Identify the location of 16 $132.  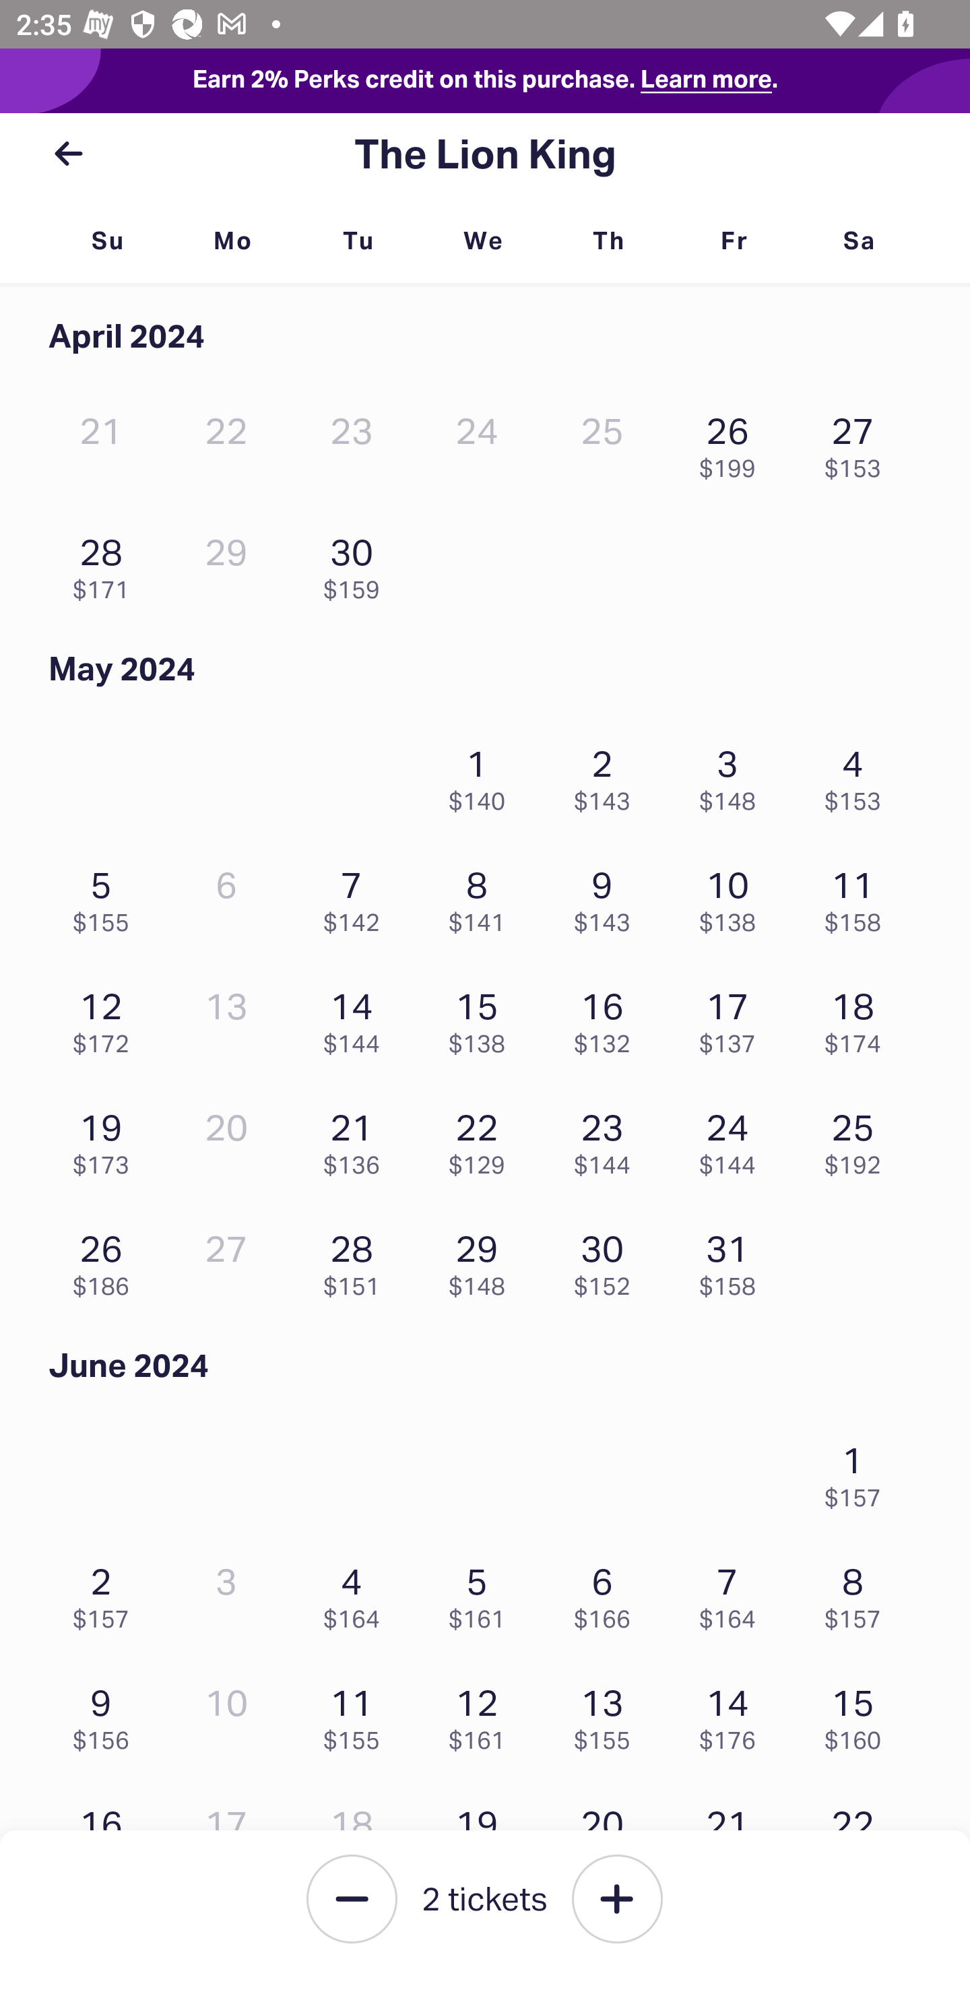
(608, 1017).